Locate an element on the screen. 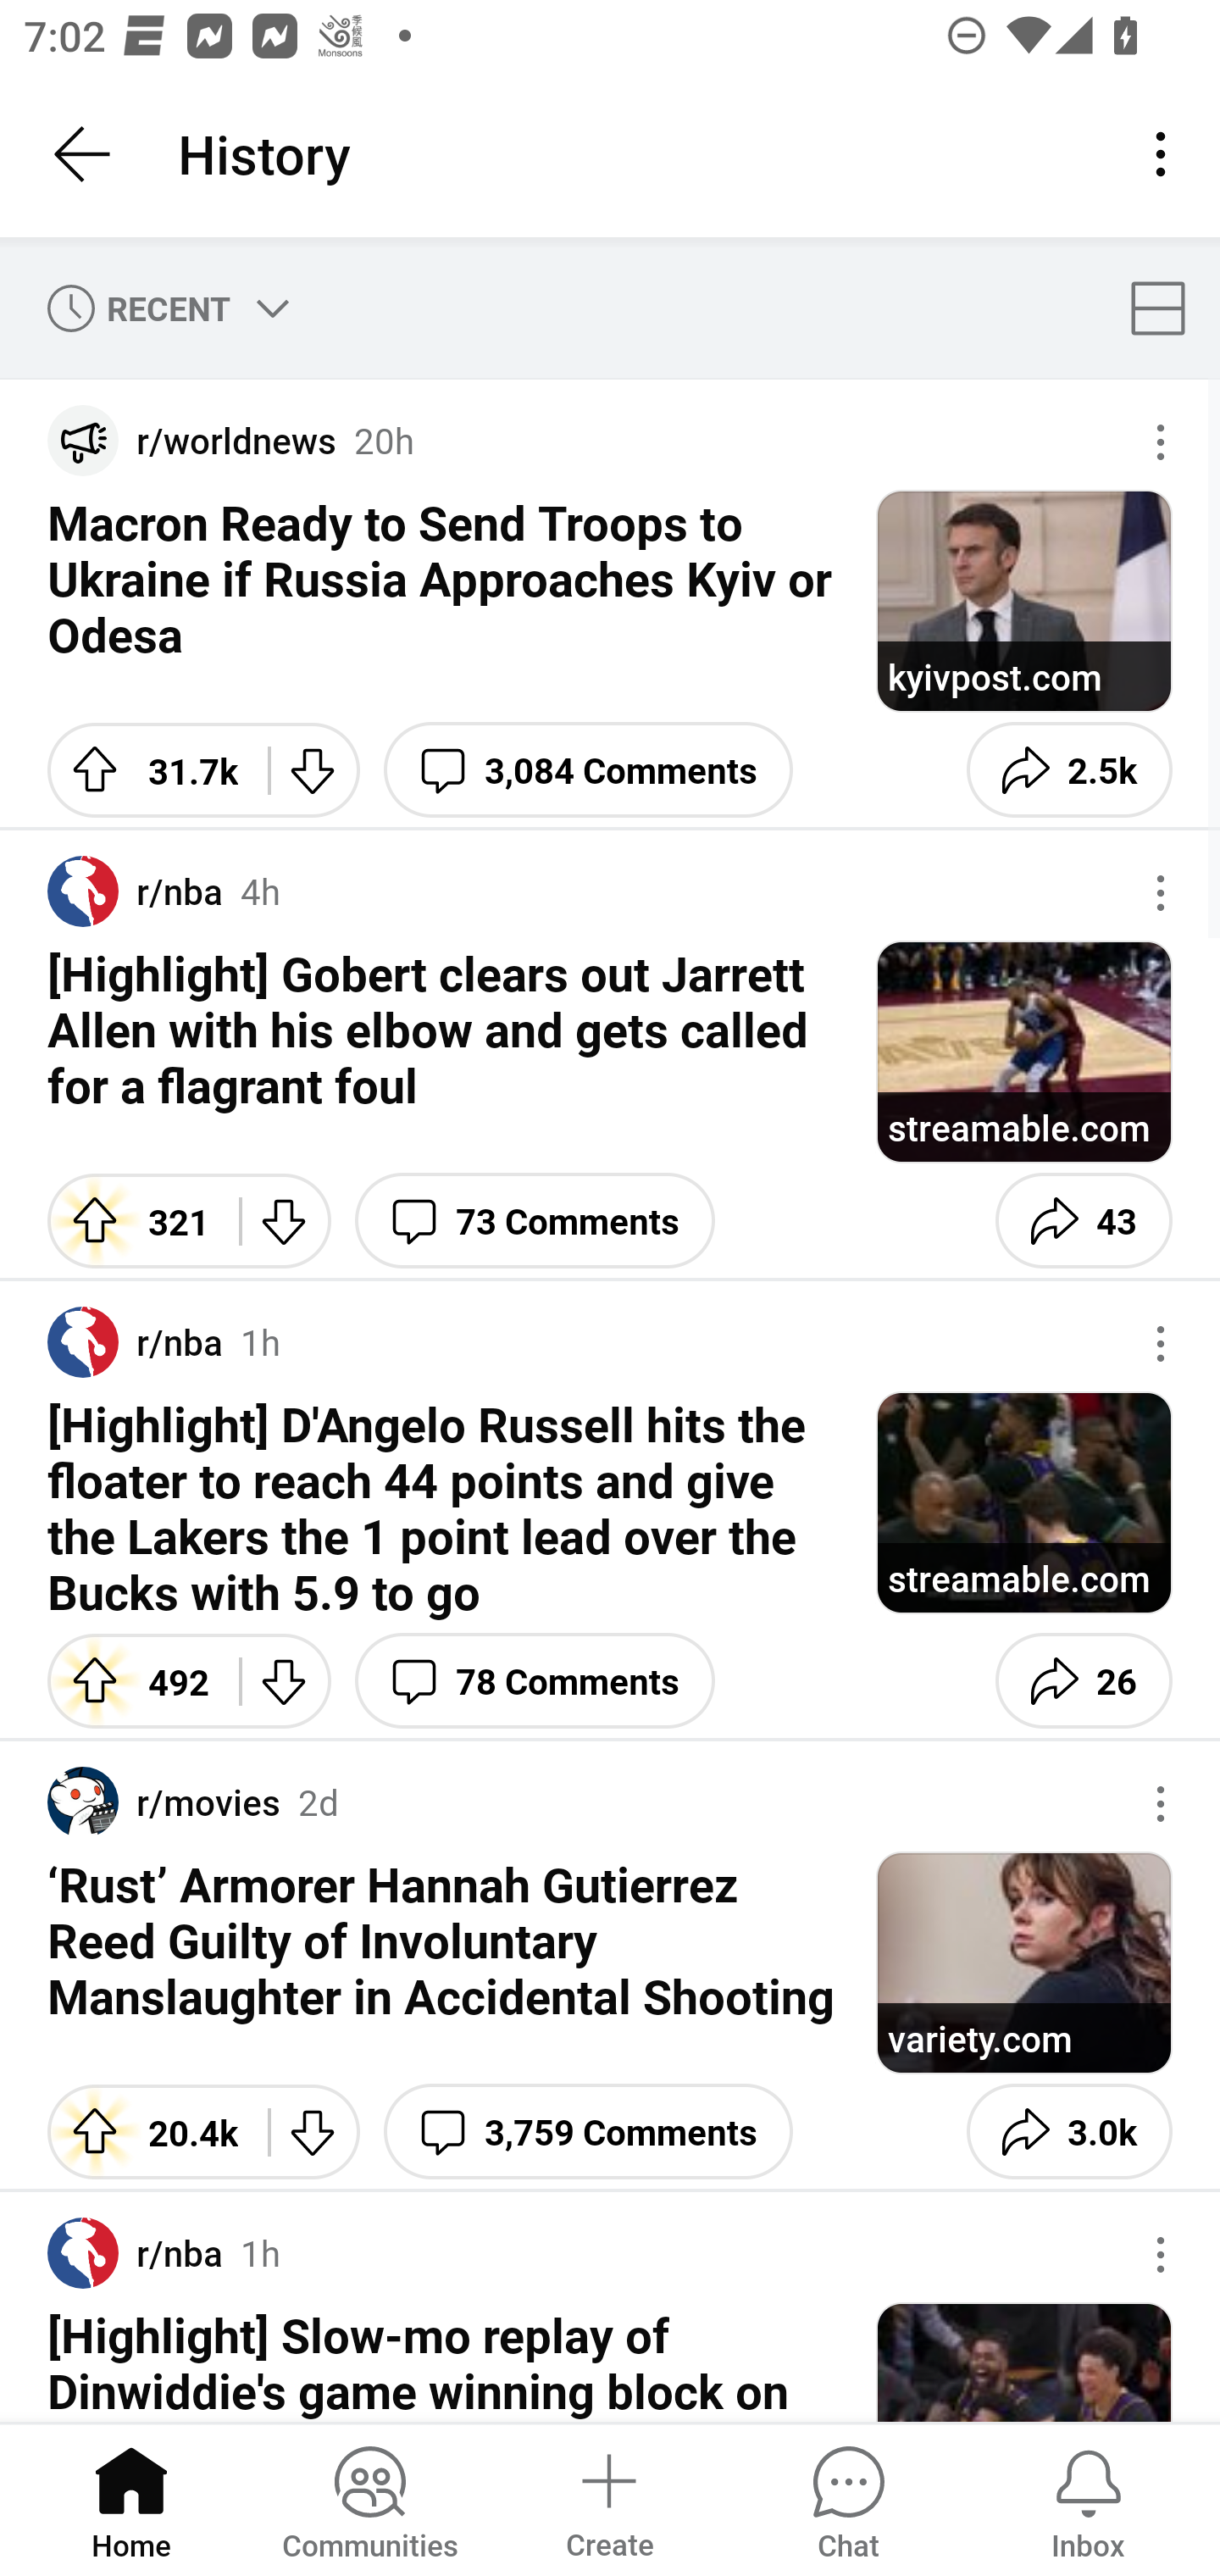 The width and height of the screenshot is (1220, 2576). Thumbnail image is located at coordinates (1023, 2362).